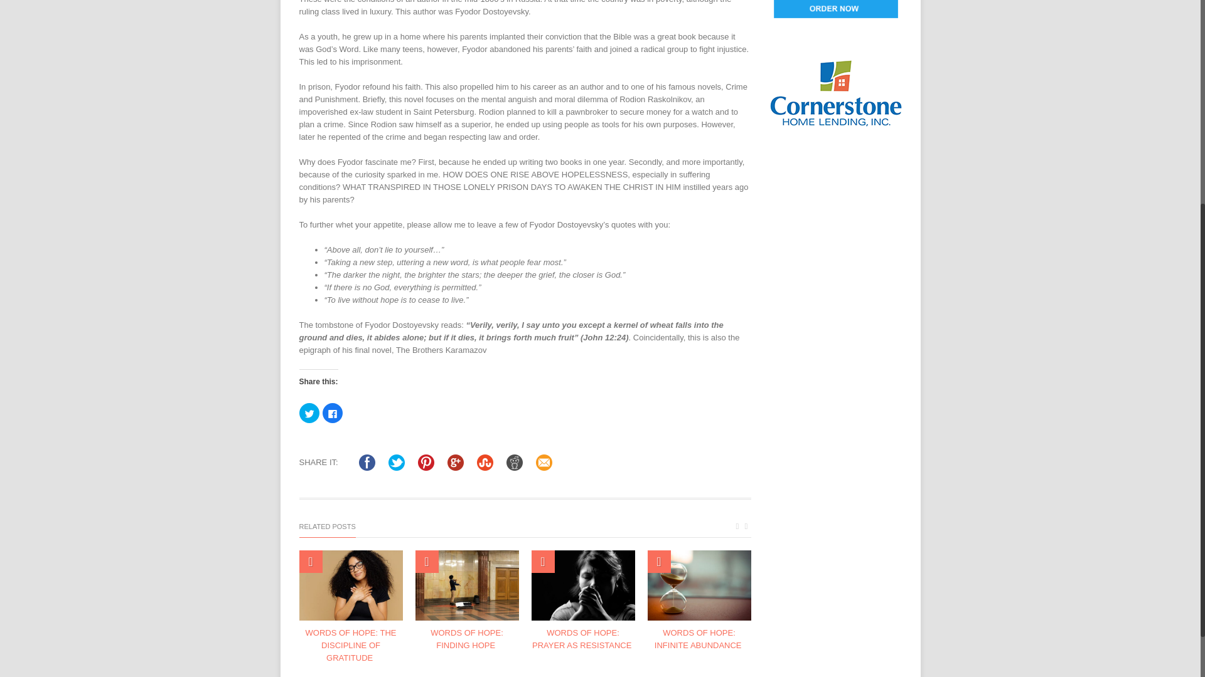 This screenshot has height=677, width=1205. What do you see at coordinates (426, 463) in the screenshot?
I see `Pin on Pinterest` at bounding box center [426, 463].